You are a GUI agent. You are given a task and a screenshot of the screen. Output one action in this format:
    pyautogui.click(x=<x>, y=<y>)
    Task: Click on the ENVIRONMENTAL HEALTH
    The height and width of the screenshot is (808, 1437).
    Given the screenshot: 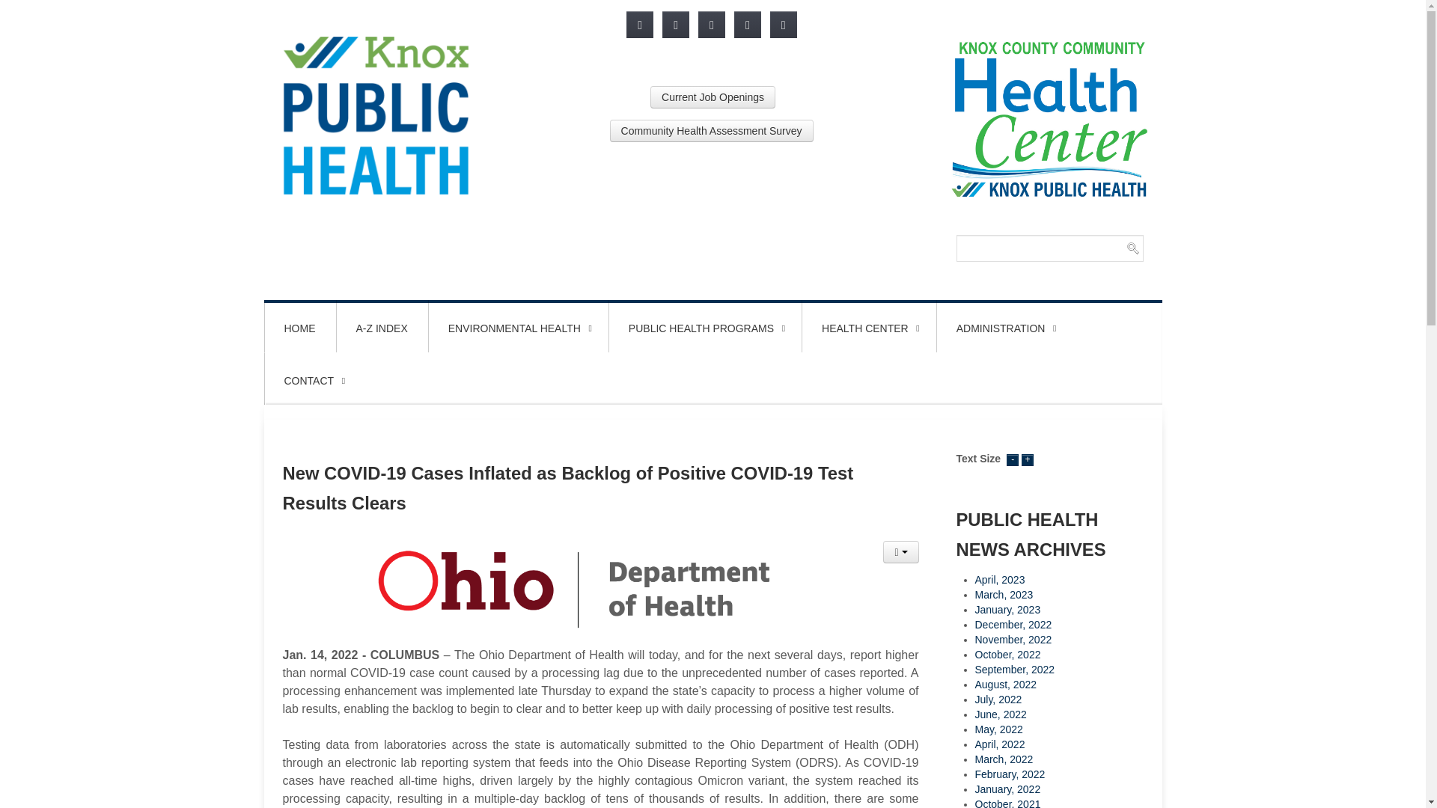 What is the action you would take?
    pyautogui.click(x=518, y=328)
    